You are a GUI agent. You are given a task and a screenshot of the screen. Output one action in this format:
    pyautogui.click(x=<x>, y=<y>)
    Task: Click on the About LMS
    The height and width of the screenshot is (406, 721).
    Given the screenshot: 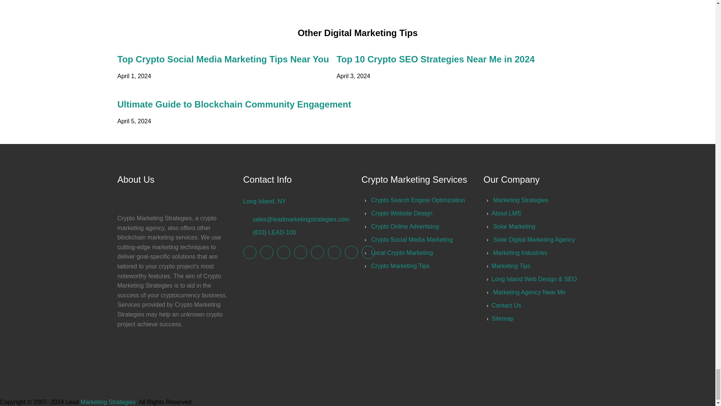 What is the action you would take?
    pyautogui.click(x=506, y=213)
    